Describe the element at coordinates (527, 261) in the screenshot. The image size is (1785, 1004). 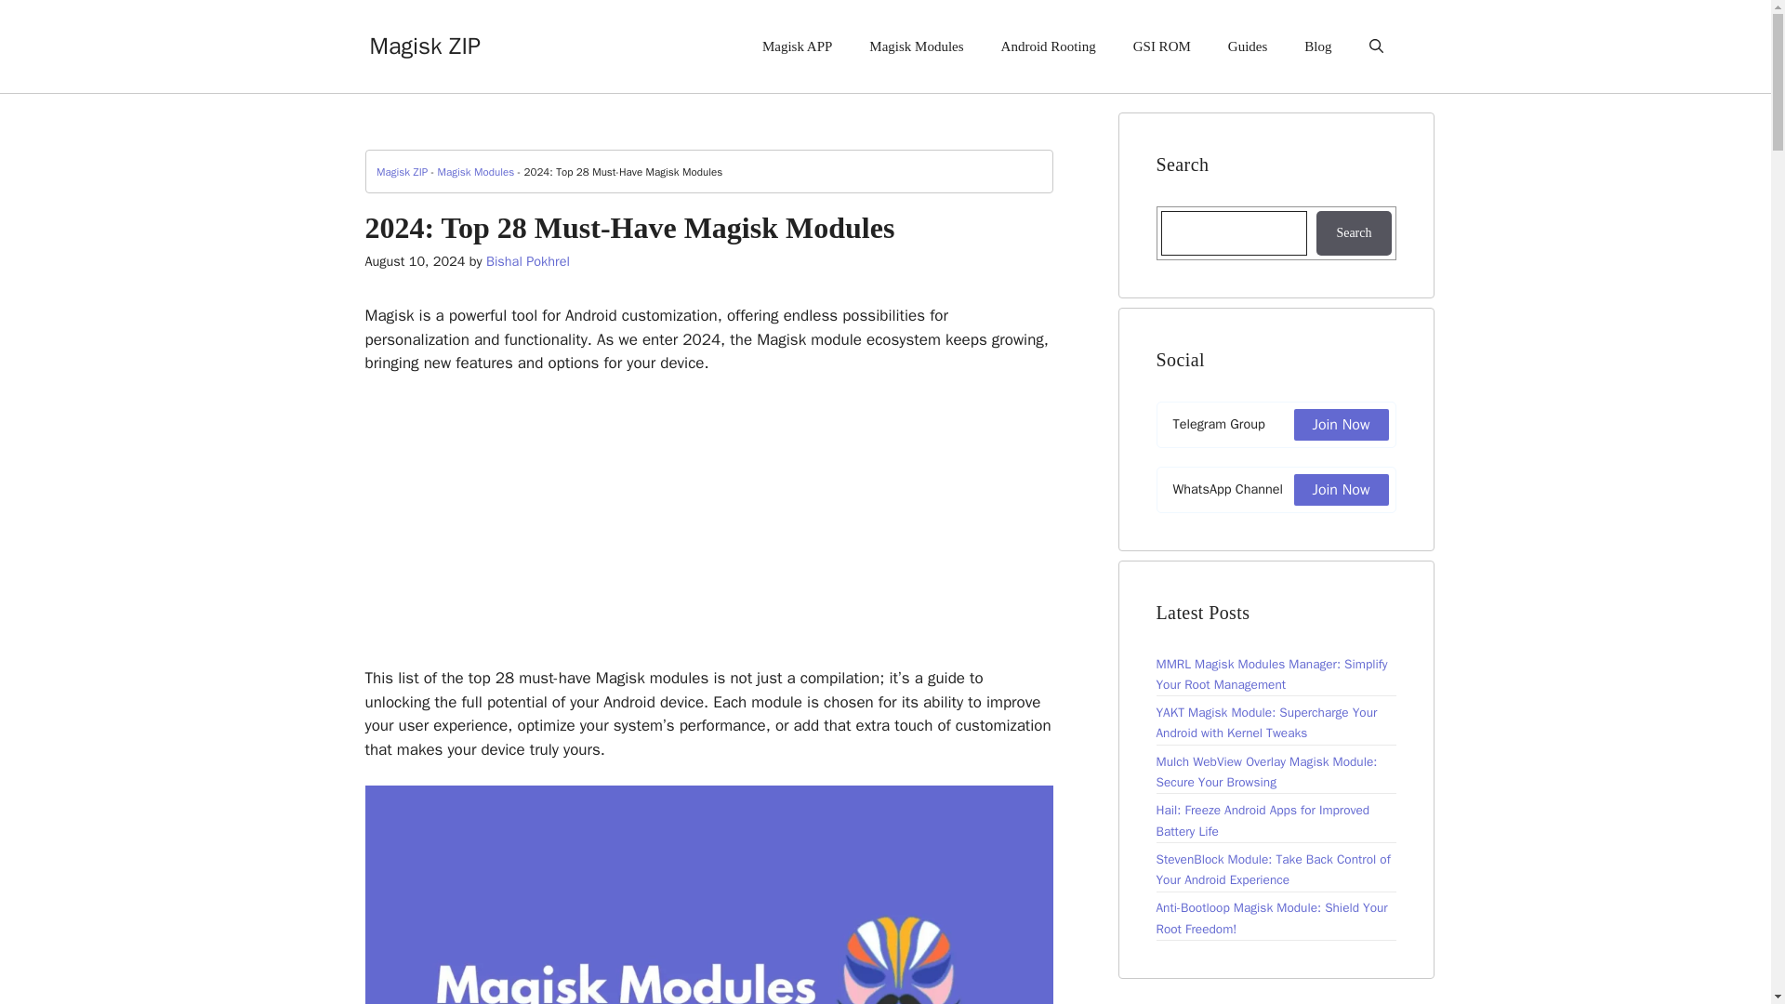
I see `View all posts by Bishal Pokhrel` at that location.